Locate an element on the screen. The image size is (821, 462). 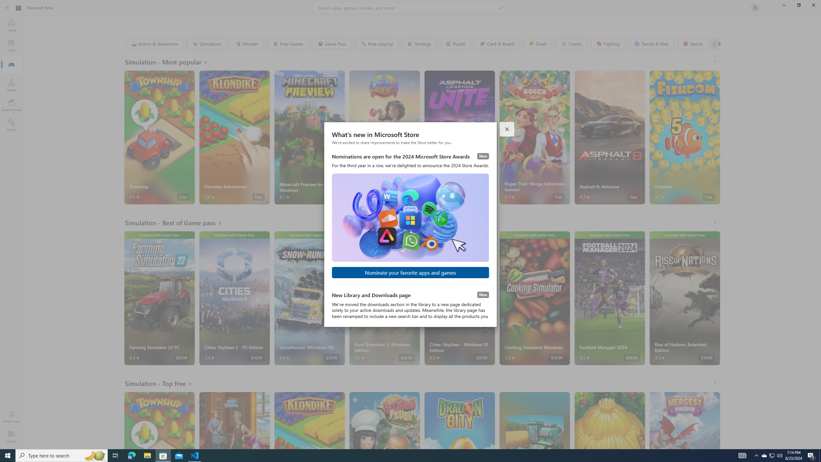
Strategy is located at coordinates (419, 44).